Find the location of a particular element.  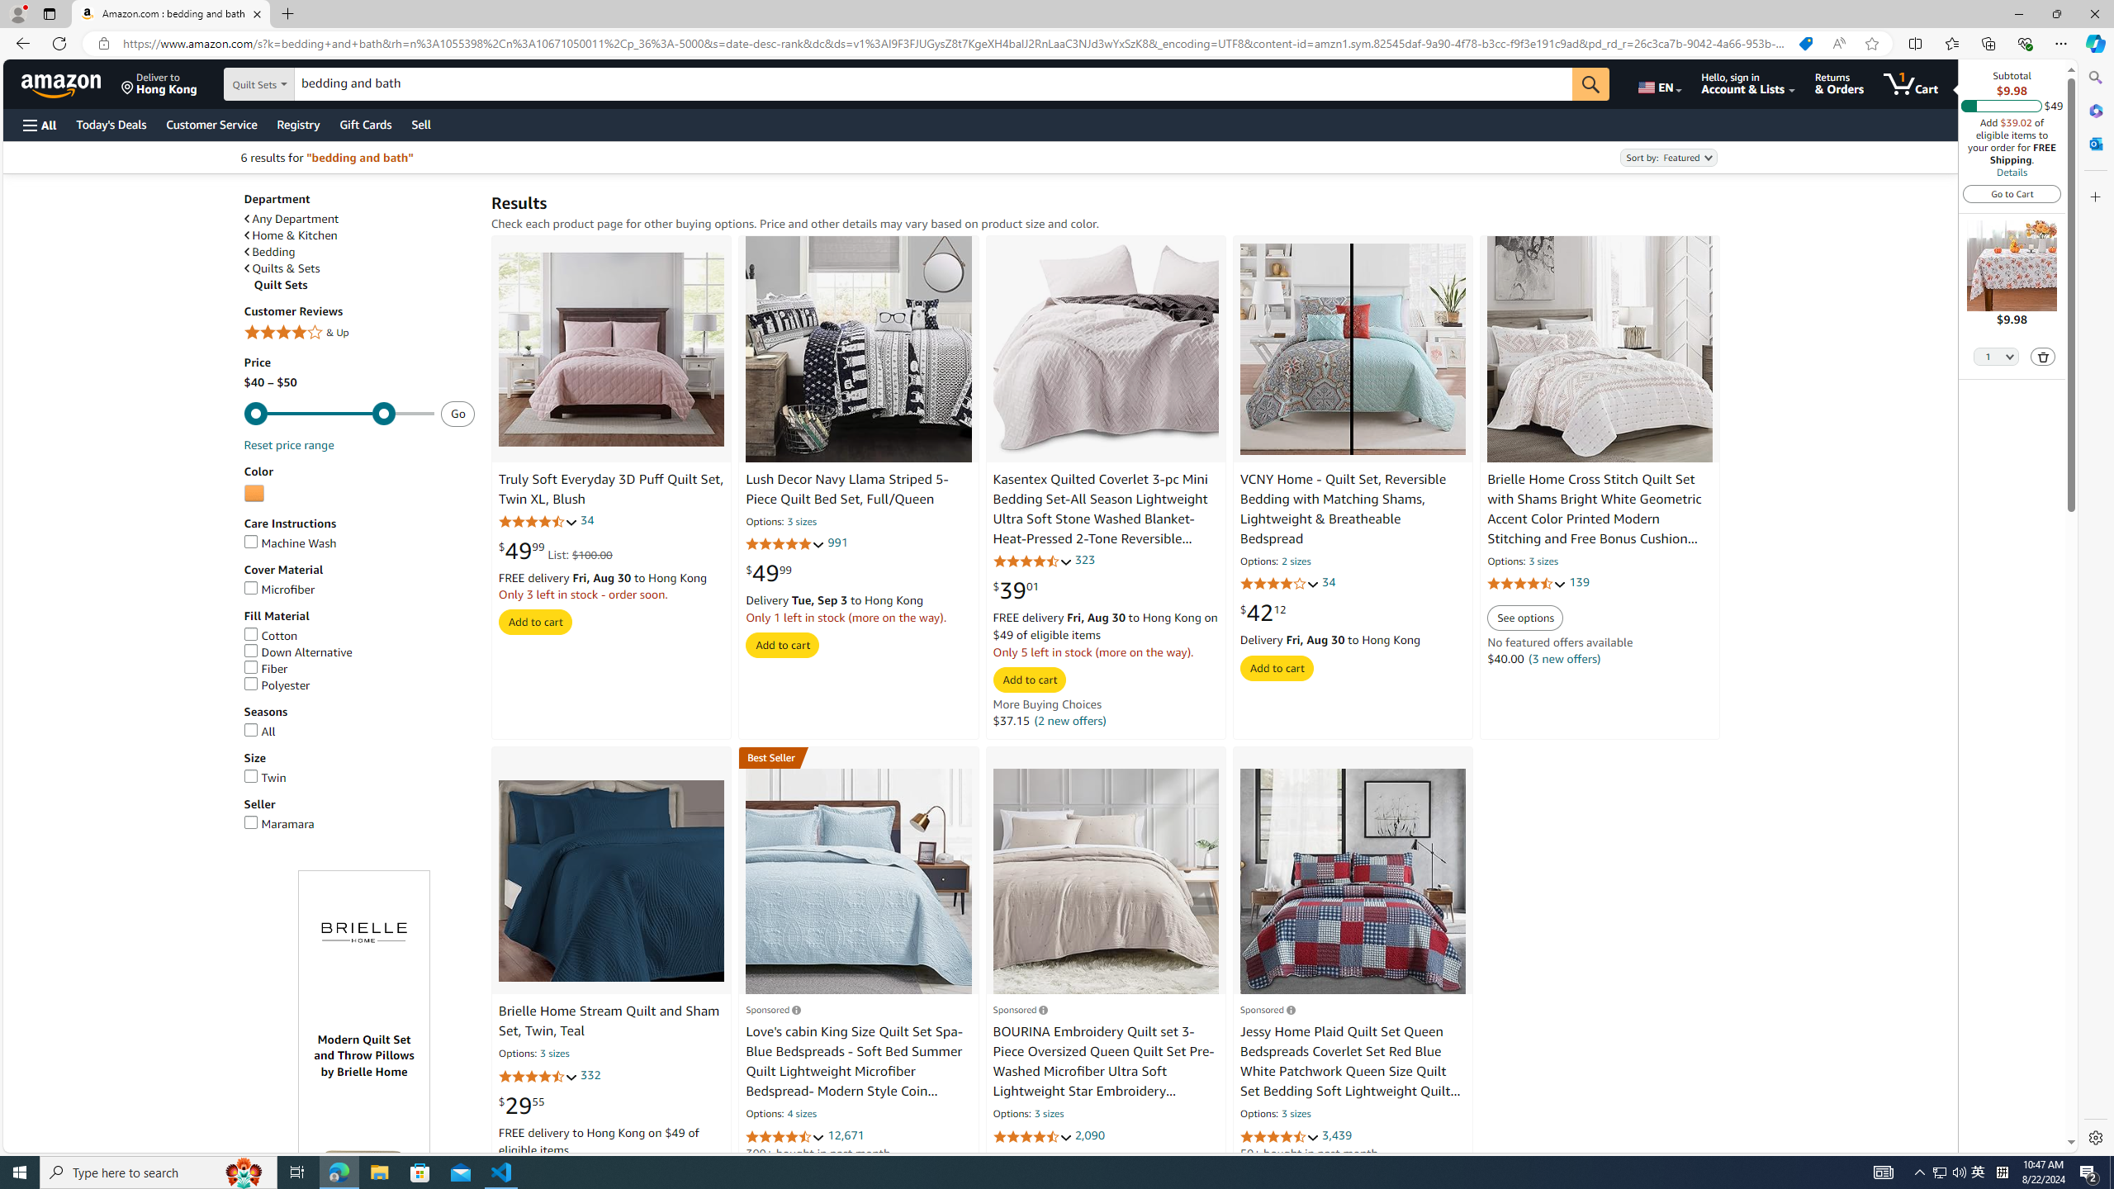

Skip to main search results is located at coordinates (74, 1144).